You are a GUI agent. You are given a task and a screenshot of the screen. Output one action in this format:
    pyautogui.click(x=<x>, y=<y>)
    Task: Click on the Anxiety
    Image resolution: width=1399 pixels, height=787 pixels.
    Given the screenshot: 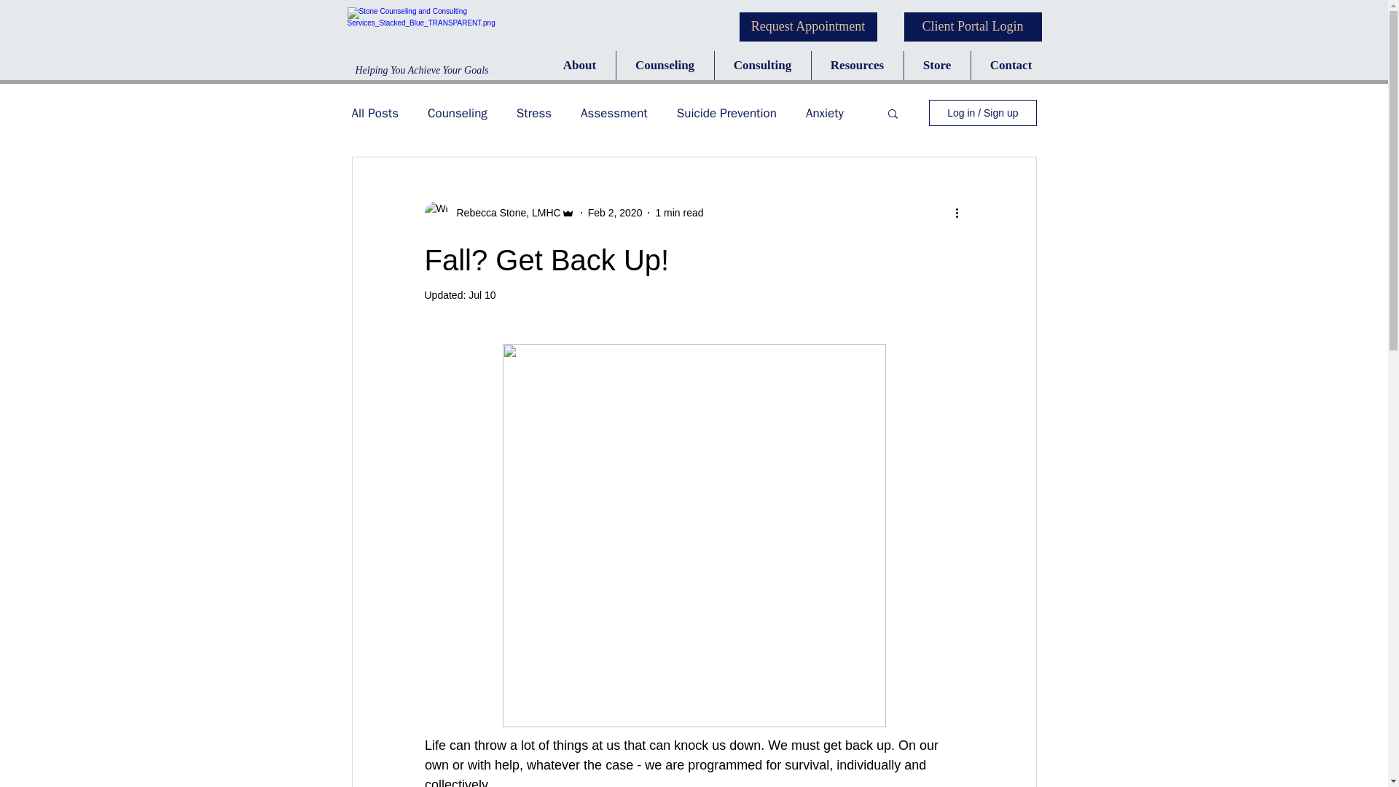 What is the action you would take?
    pyautogui.click(x=824, y=113)
    